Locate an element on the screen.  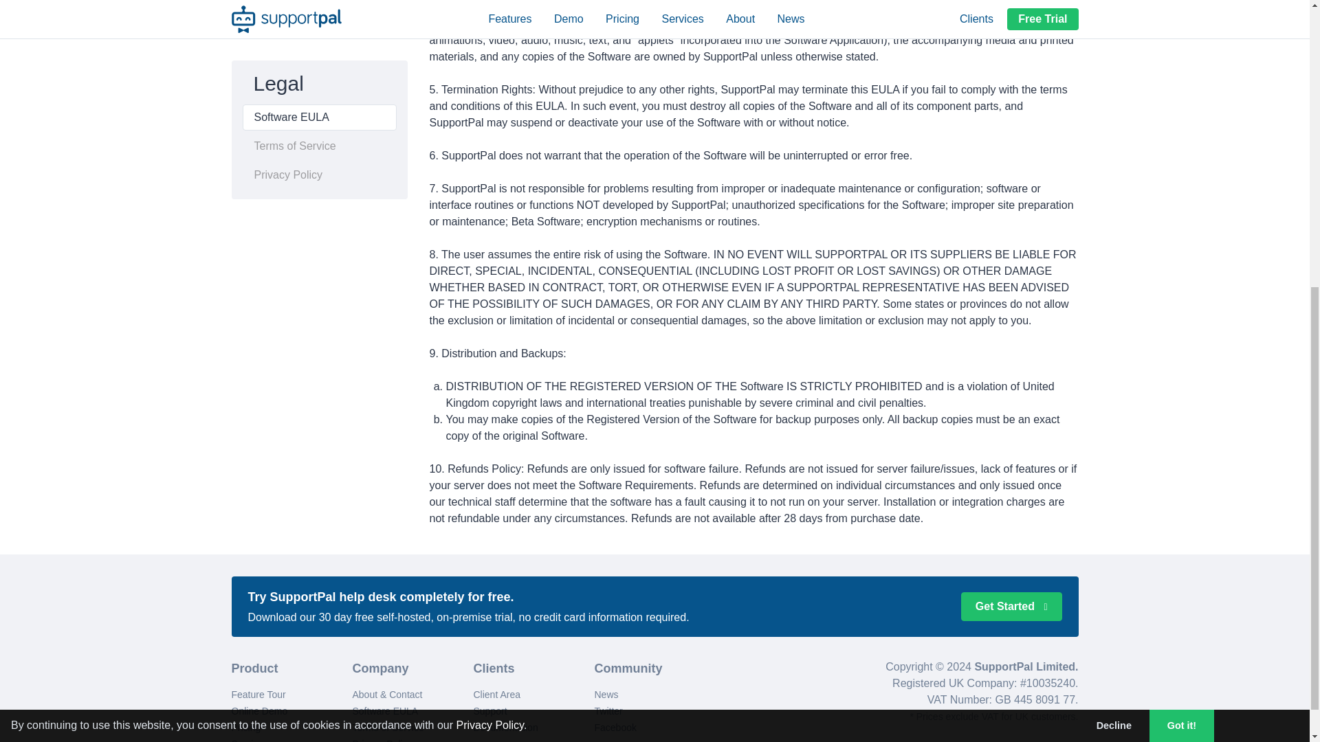
Terms of Service is located at coordinates (388, 727).